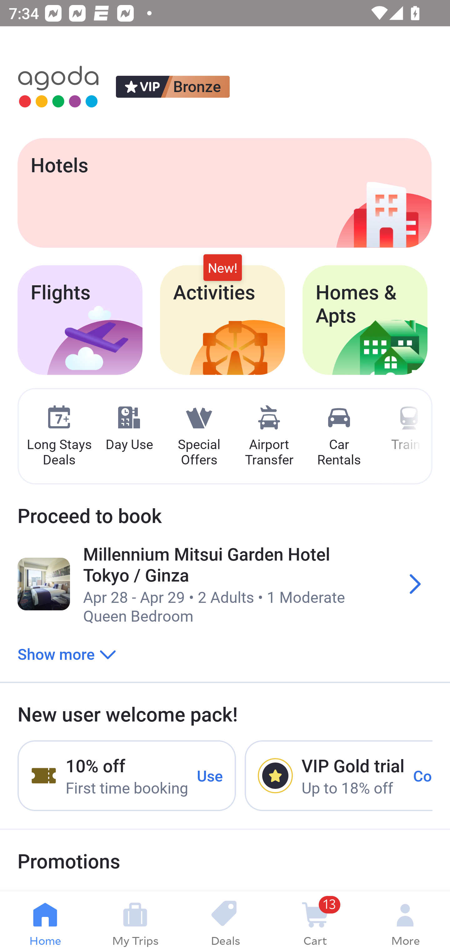 The image size is (450, 952). I want to click on Show more, so click(67, 653).